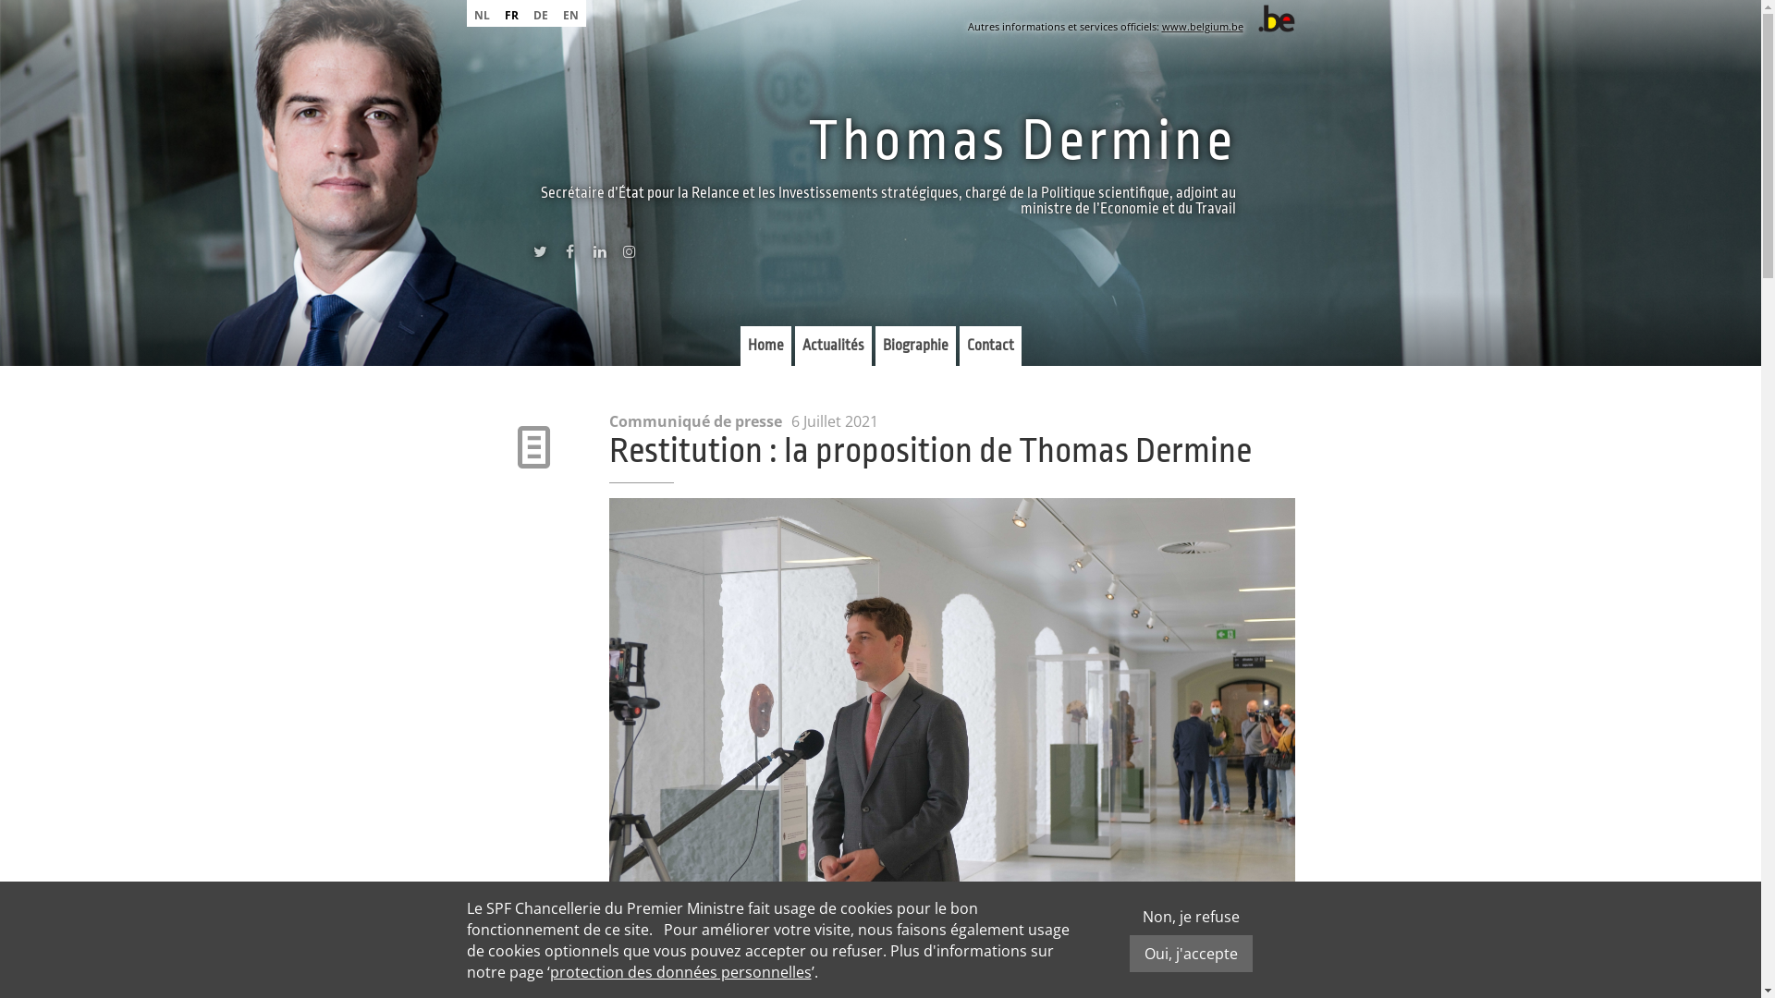  What do you see at coordinates (569, 14) in the screenshot?
I see `EN` at bounding box center [569, 14].